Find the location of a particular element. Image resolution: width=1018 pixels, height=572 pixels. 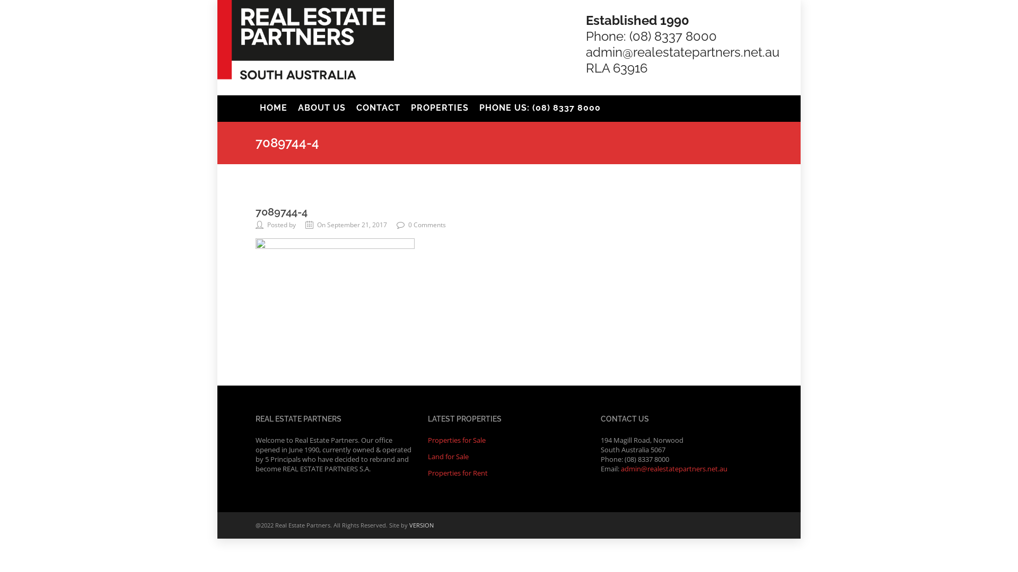

HOME is located at coordinates (274, 108).